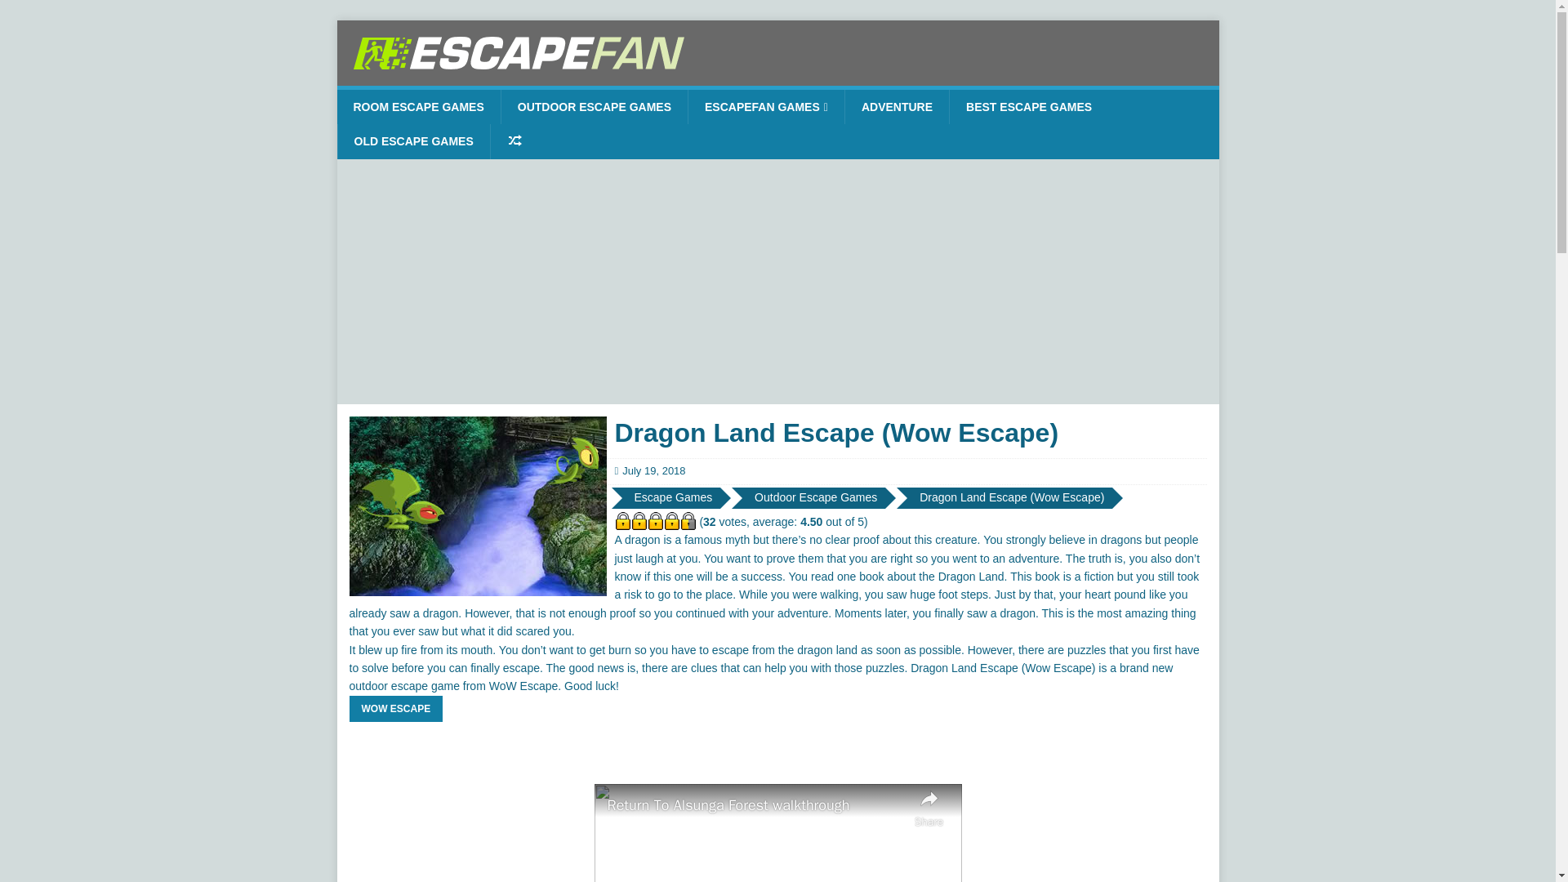  What do you see at coordinates (673, 498) in the screenshot?
I see `Escape Games` at bounding box center [673, 498].